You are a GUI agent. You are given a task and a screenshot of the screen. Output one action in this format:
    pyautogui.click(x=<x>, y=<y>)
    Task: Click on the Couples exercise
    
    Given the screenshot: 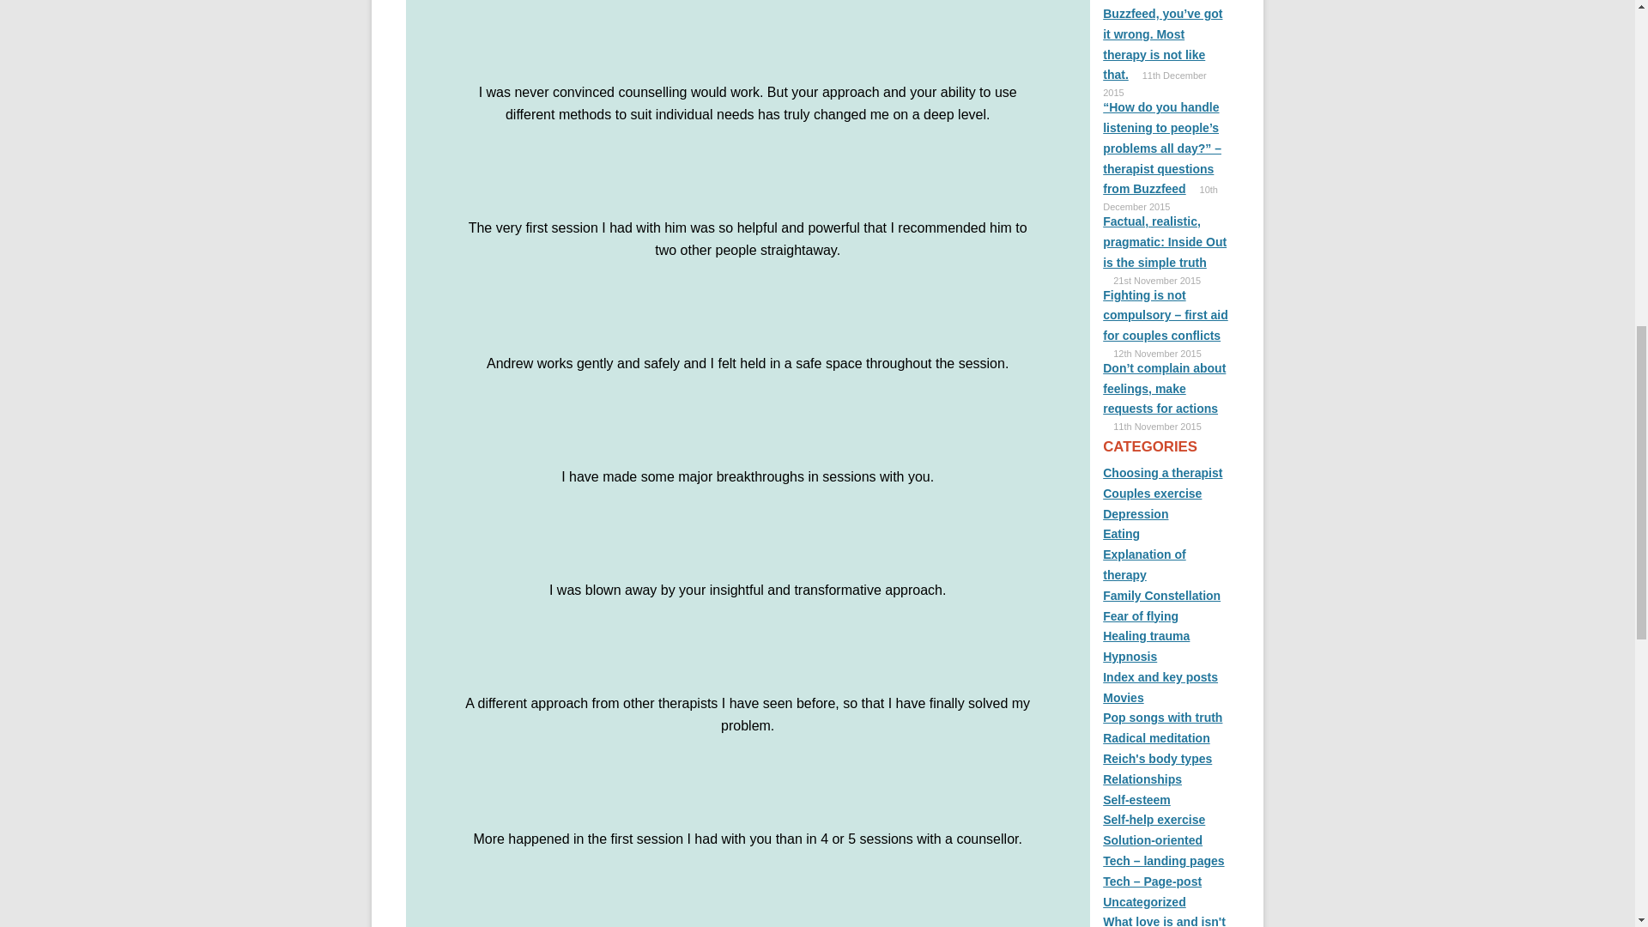 What is the action you would take?
    pyautogui.click(x=1152, y=494)
    